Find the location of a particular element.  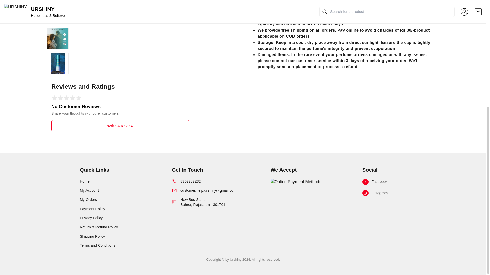

Shipping Policy is located at coordinates (384, 182).